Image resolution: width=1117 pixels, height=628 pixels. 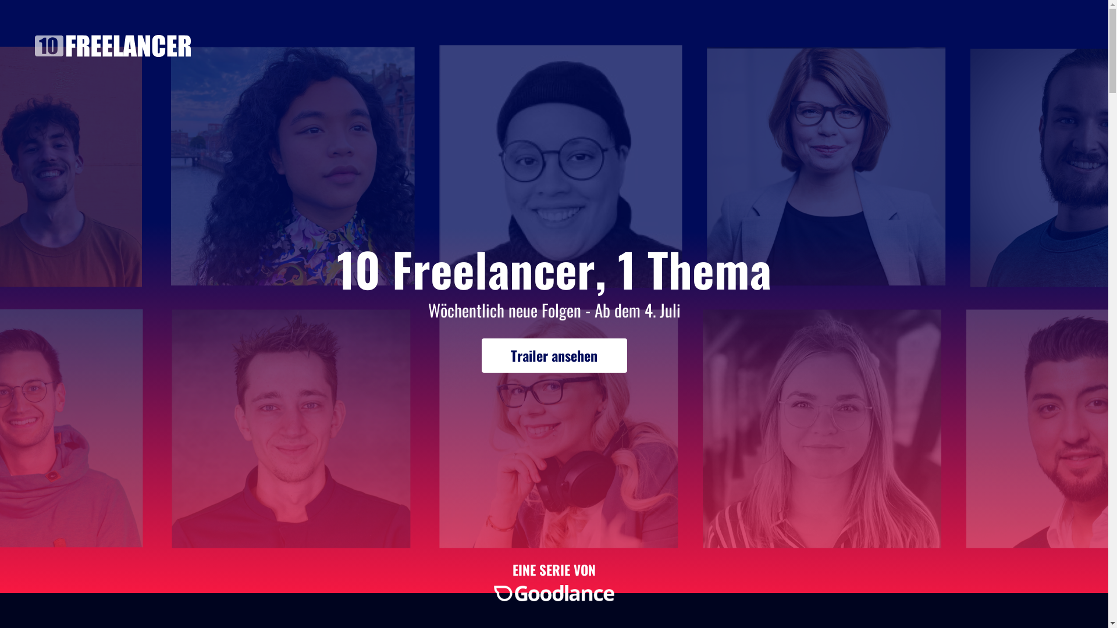 What do you see at coordinates (554, 356) in the screenshot?
I see `Trailer ansehen` at bounding box center [554, 356].